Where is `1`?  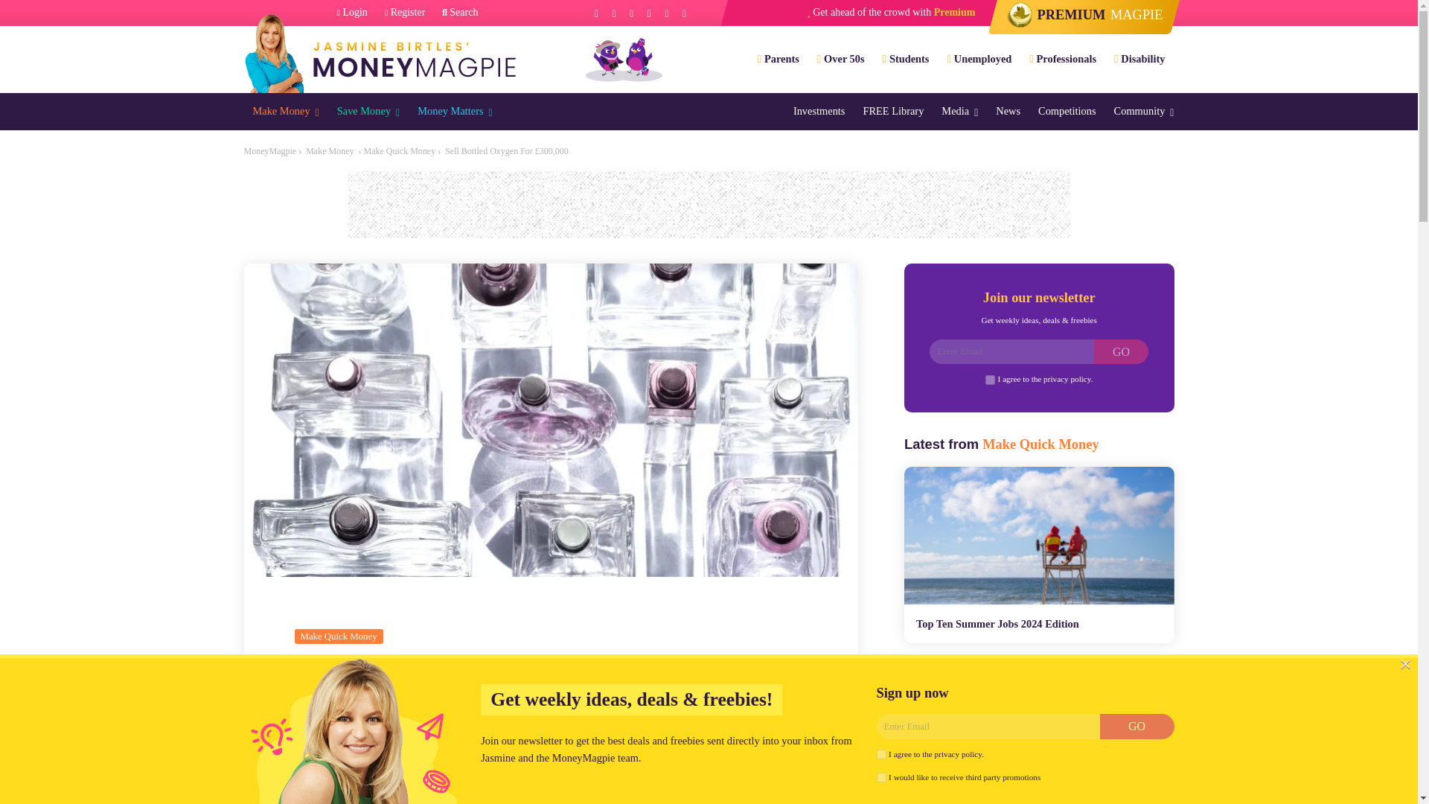
1 is located at coordinates (990, 380).